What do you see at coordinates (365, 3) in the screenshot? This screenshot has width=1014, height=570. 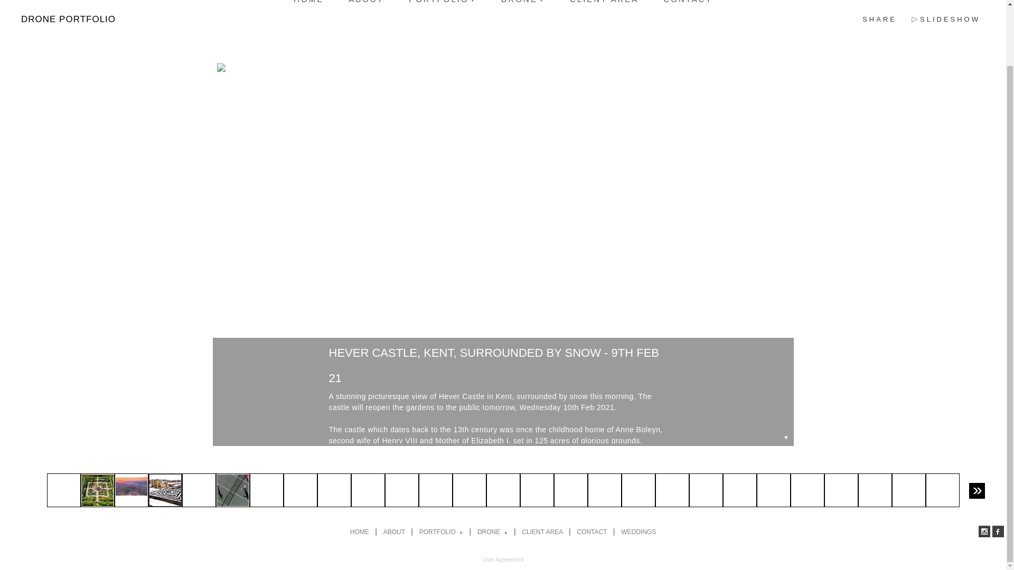 I see `ABOUT` at bounding box center [365, 3].